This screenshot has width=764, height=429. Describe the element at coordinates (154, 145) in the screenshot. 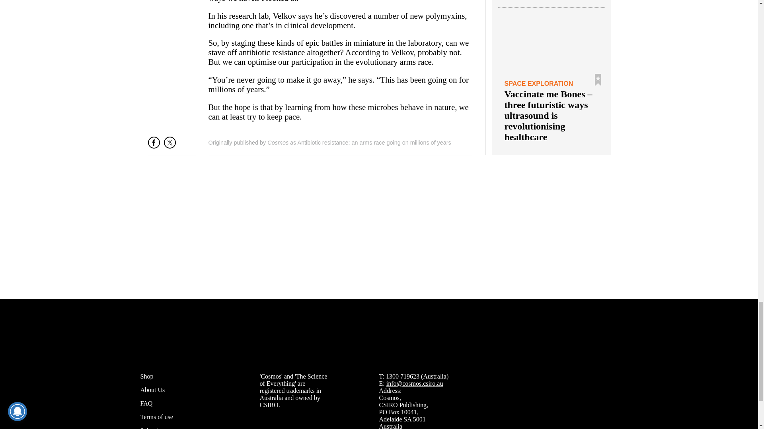

I see `Share on Facebook` at that location.